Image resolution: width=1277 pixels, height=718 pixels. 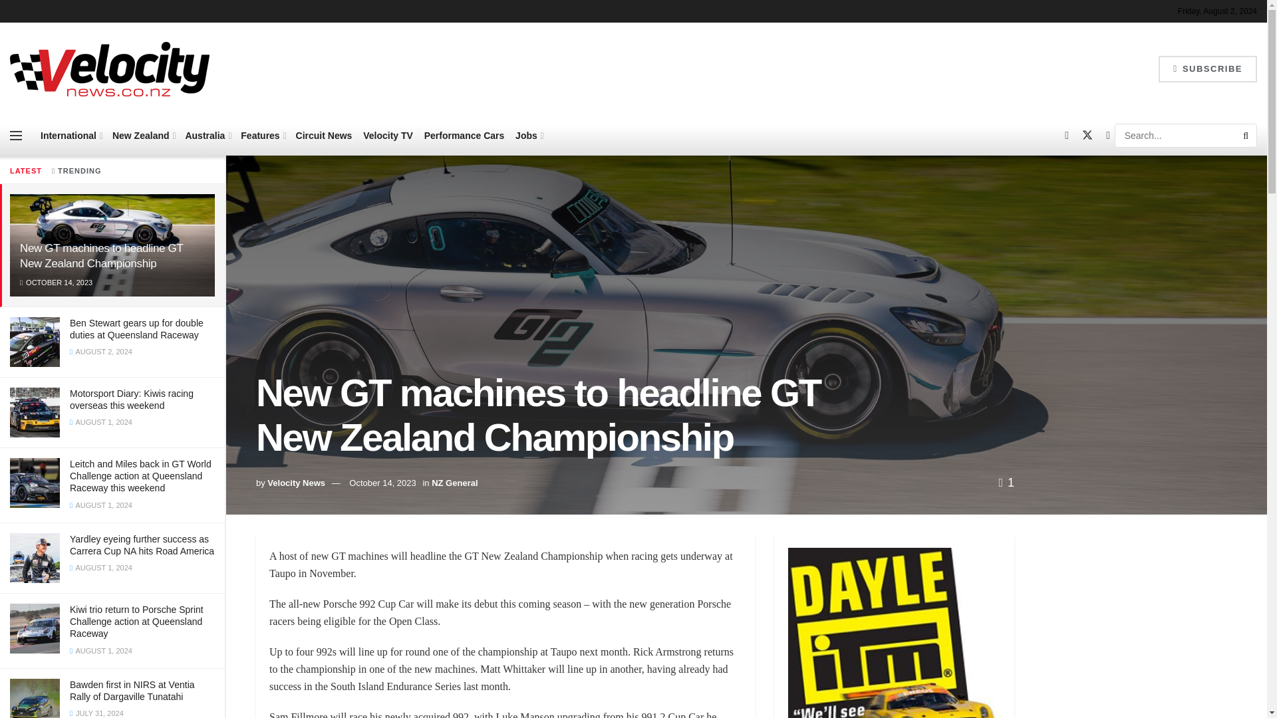 What do you see at coordinates (132, 399) in the screenshot?
I see `Motorsport Diary: Kiwis racing overseas this weekend` at bounding box center [132, 399].